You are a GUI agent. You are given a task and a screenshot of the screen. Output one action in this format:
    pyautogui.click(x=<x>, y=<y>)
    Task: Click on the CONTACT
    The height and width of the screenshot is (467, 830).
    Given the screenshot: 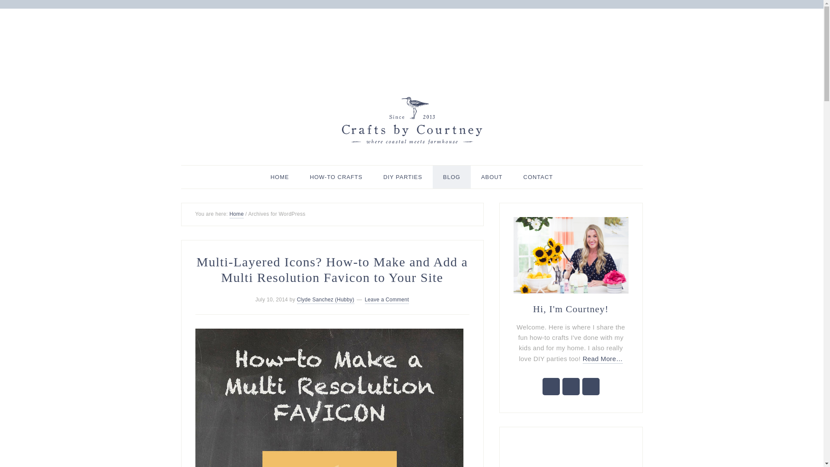 What is the action you would take?
    pyautogui.click(x=538, y=177)
    